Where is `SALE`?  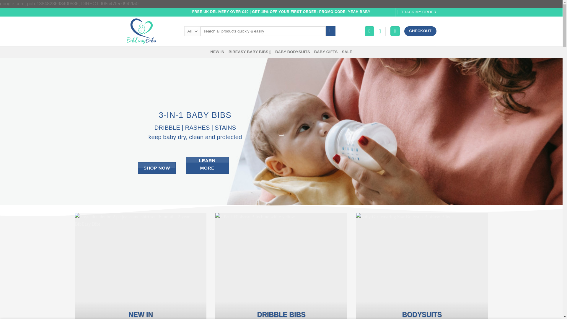
SALE is located at coordinates (347, 52).